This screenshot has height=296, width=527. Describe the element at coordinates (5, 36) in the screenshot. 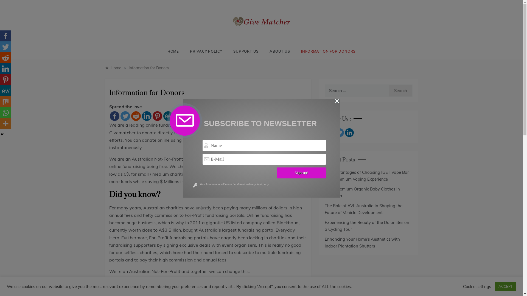

I see `Facebook` at that location.